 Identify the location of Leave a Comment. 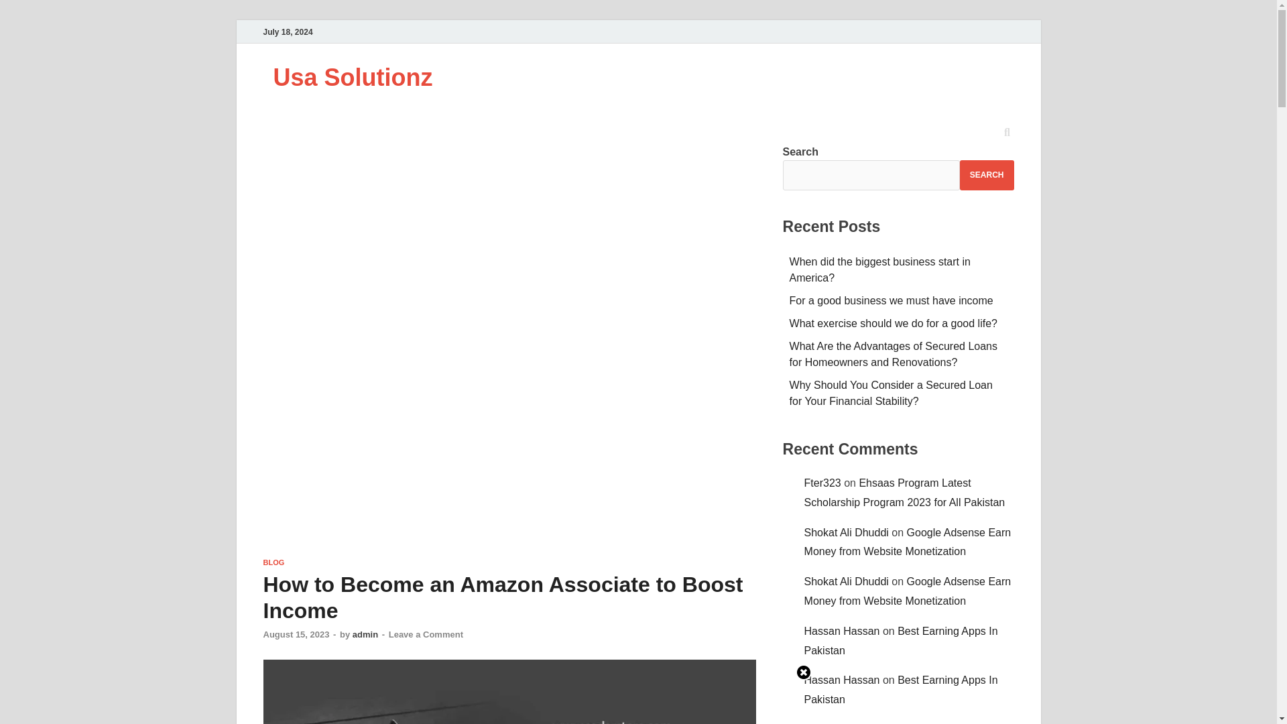
(426, 634).